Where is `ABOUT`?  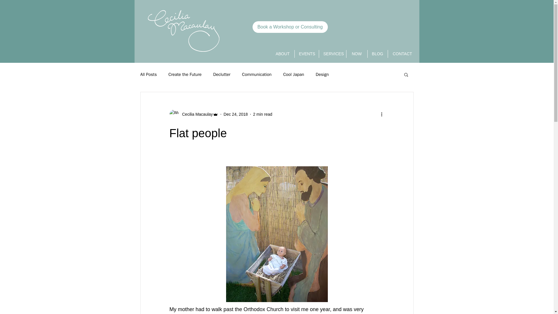 ABOUT is located at coordinates (282, 53).